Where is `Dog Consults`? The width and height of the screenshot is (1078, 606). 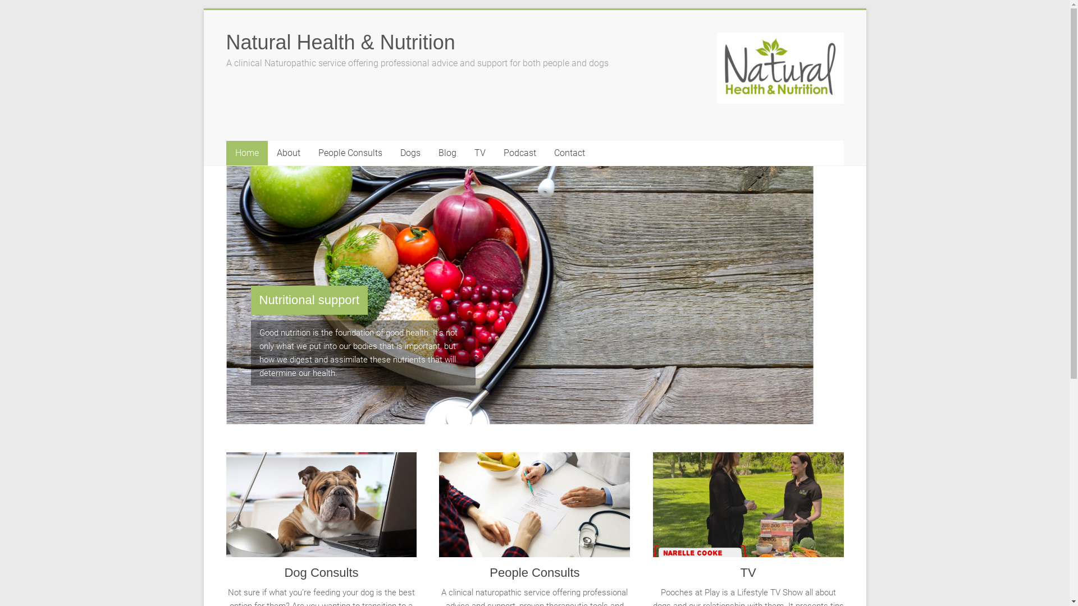 Dog Consults is located at coordinates (321, 509).